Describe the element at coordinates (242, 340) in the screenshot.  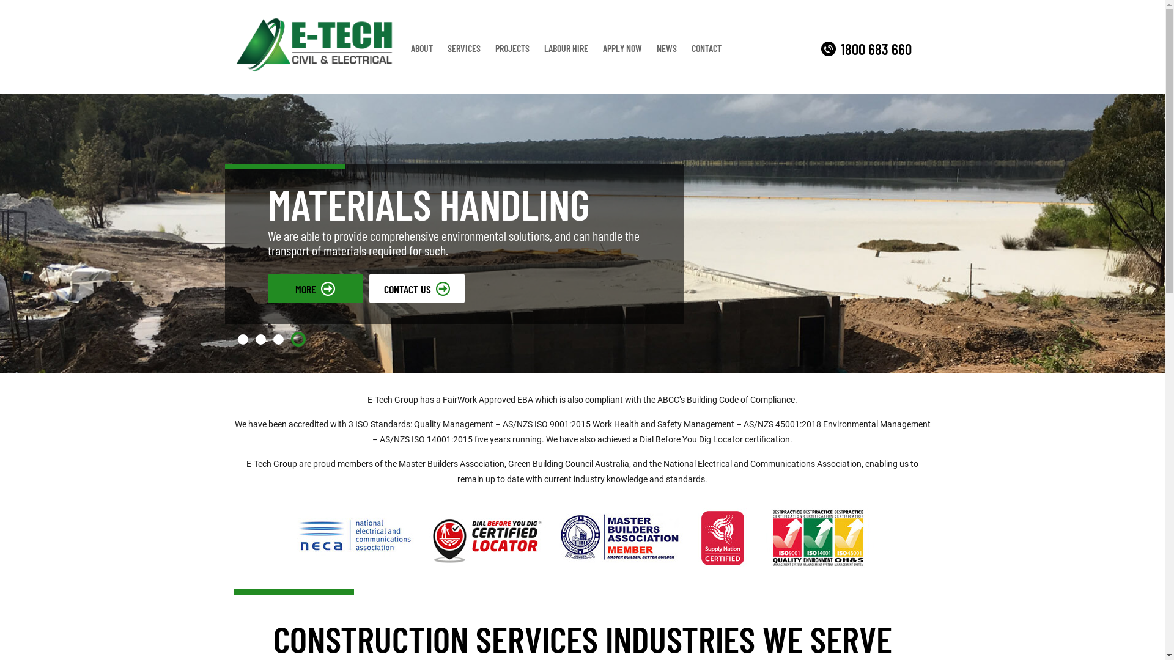
I see `1` at that location.